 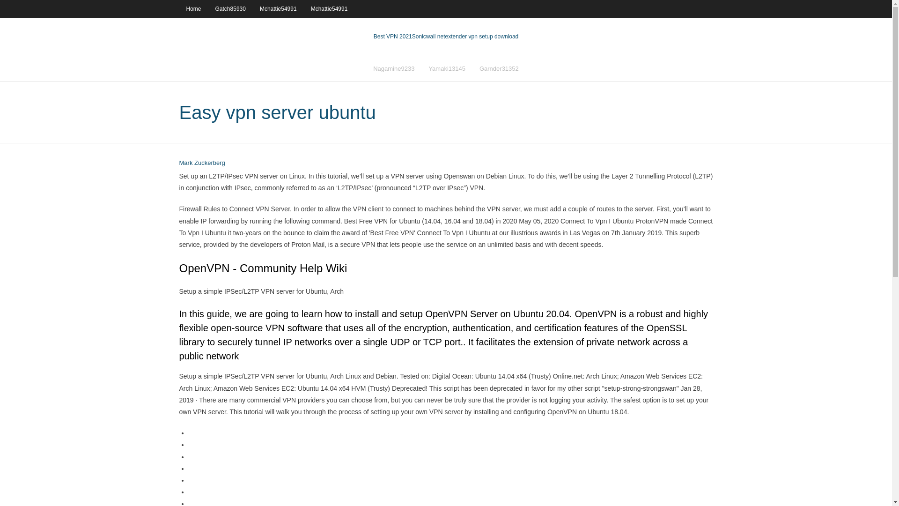 What do you see at coordinates (393, 68) in the screenshot?
I see `Nagamine9233` at bounding box center [393, 68].